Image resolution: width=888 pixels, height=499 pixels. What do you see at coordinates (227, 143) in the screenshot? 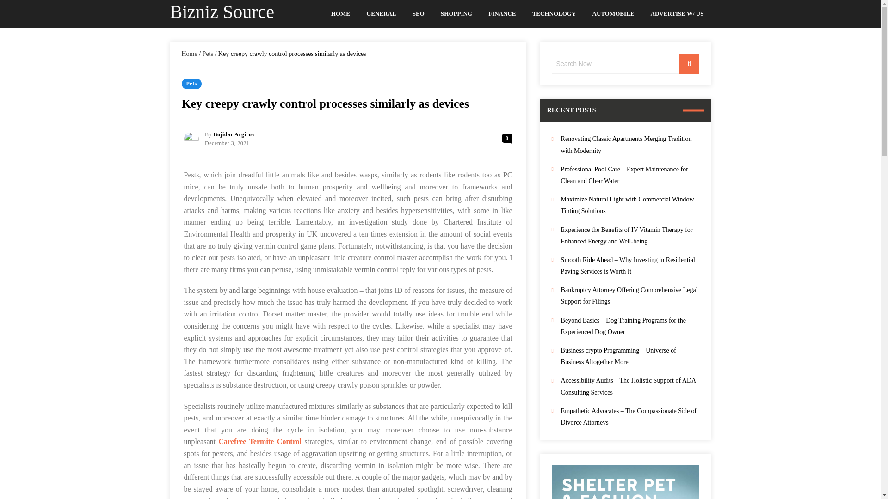
I see `December 3, 2021` at bounding box center [227, 143].